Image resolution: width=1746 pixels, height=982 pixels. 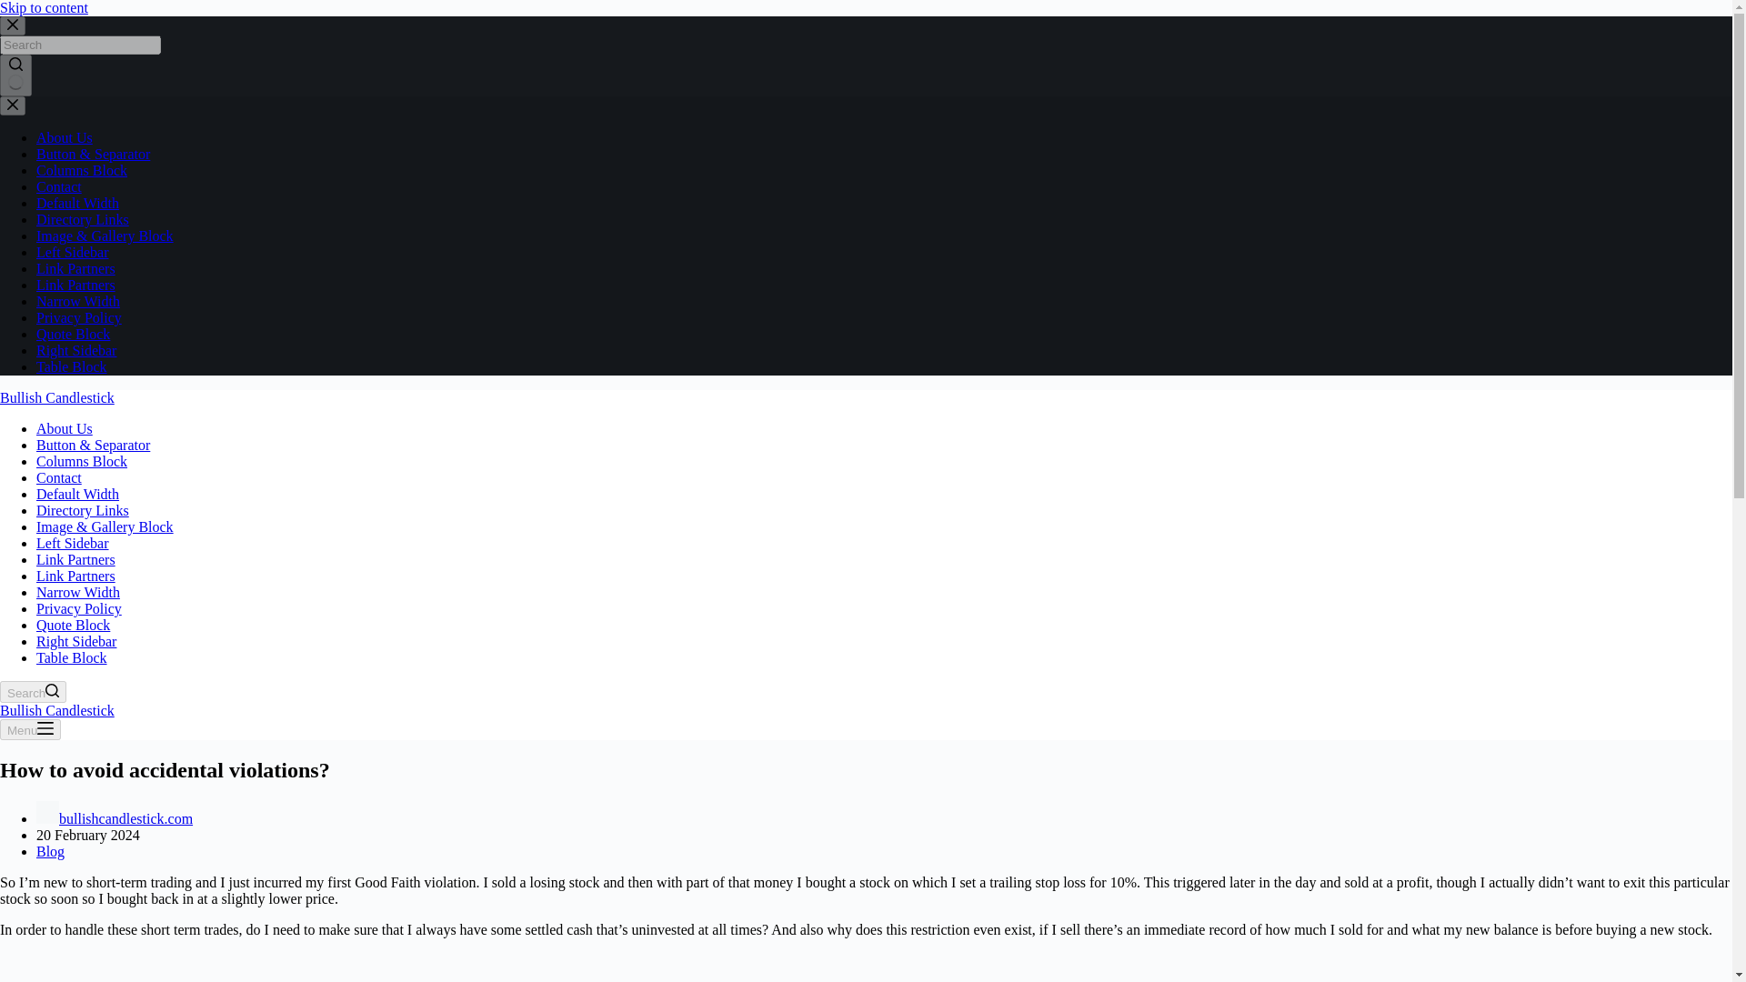 What do you see at coordinates (82, 461) in the screenshot?
I see `Columns Block` at bounding box center [82, 461].